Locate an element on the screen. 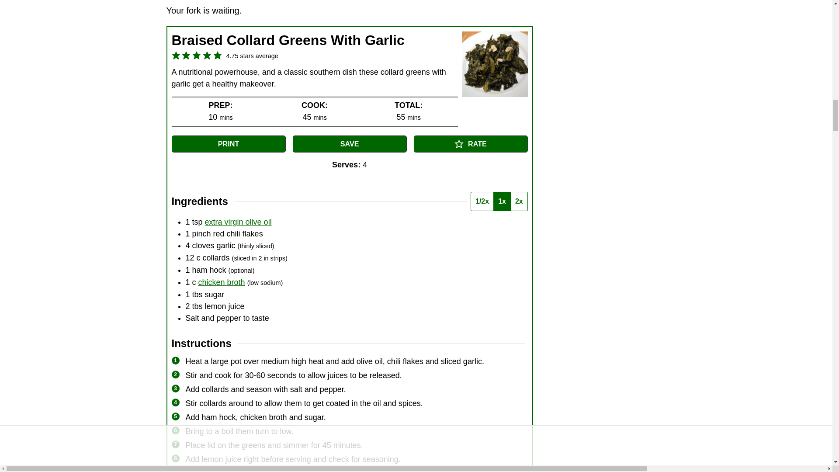 The width and height of the screenshot is (839, 472). extra virgin olive oil is located at coordinates (238, 222).